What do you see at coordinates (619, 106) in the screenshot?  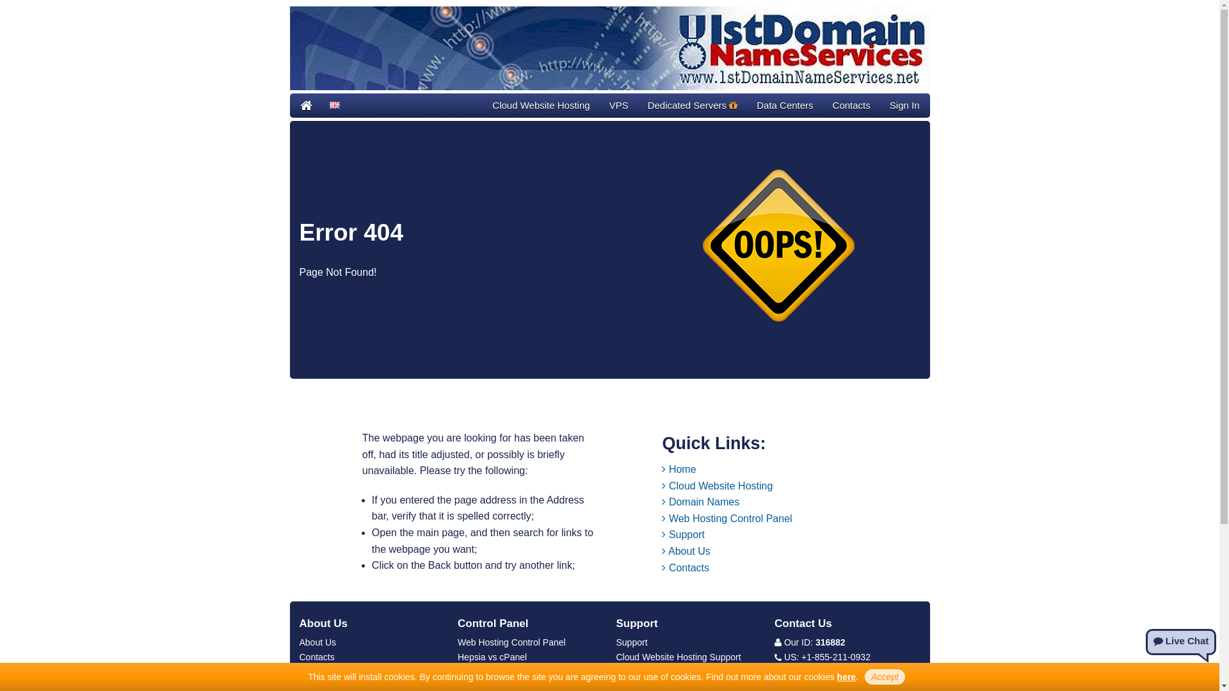 I see `VPS` at bounding box center [619, 106].